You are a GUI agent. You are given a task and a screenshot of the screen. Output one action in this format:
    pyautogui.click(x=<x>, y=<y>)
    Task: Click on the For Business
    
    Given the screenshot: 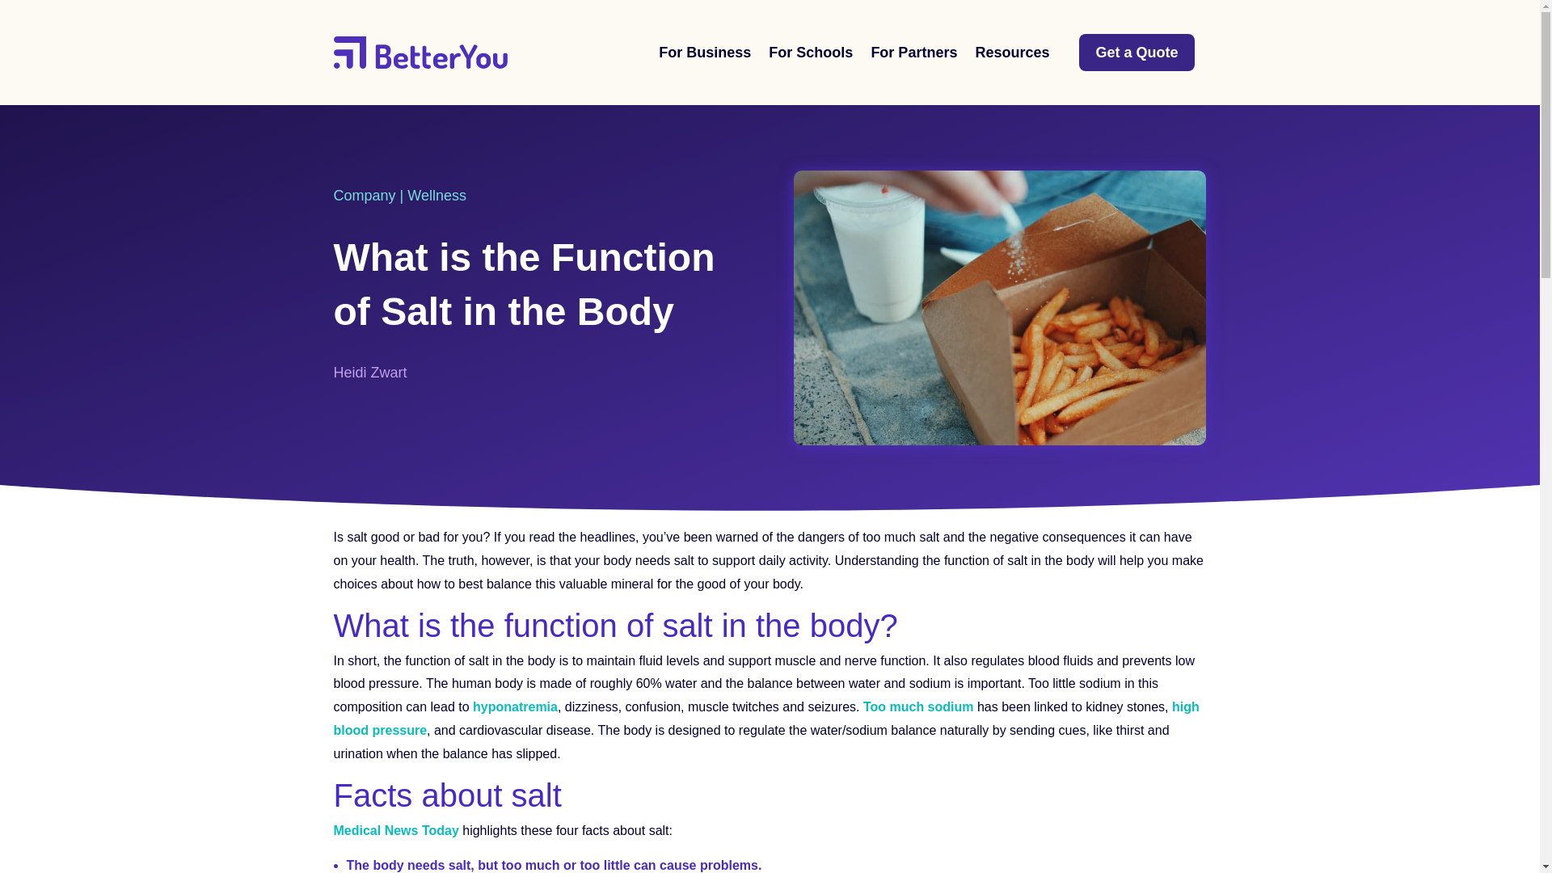 What is the action you would take?
    pyautogui.click(x=705, y=52)
    